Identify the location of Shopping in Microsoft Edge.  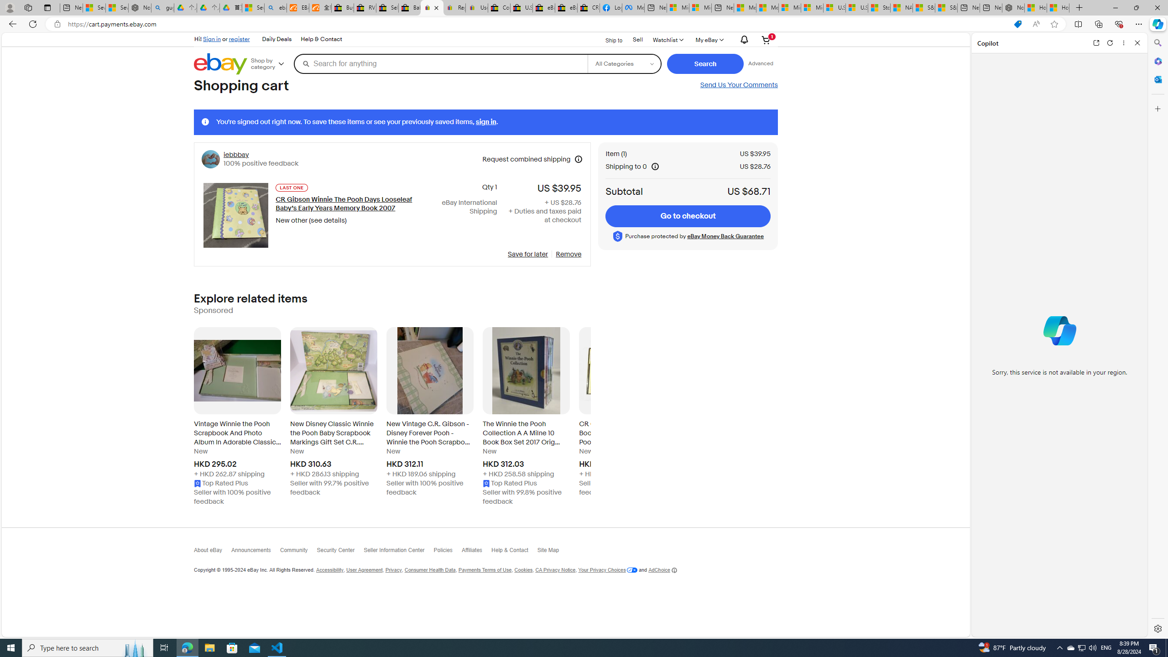
(1017, 24).